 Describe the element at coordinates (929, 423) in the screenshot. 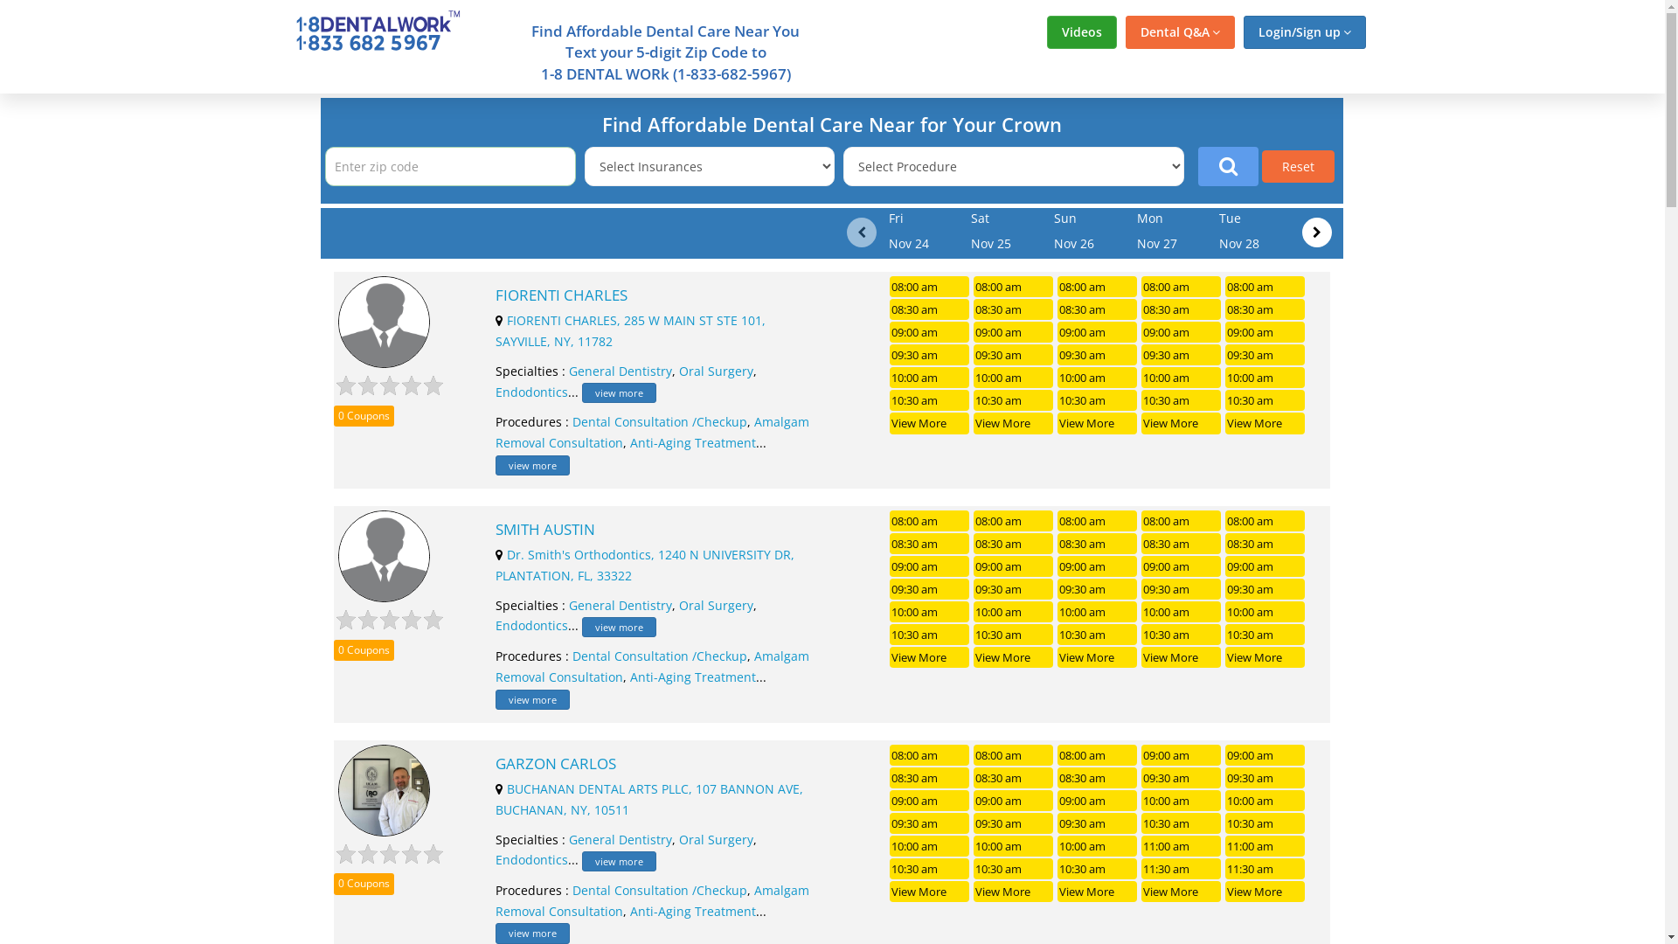

I see `View More` at that location.